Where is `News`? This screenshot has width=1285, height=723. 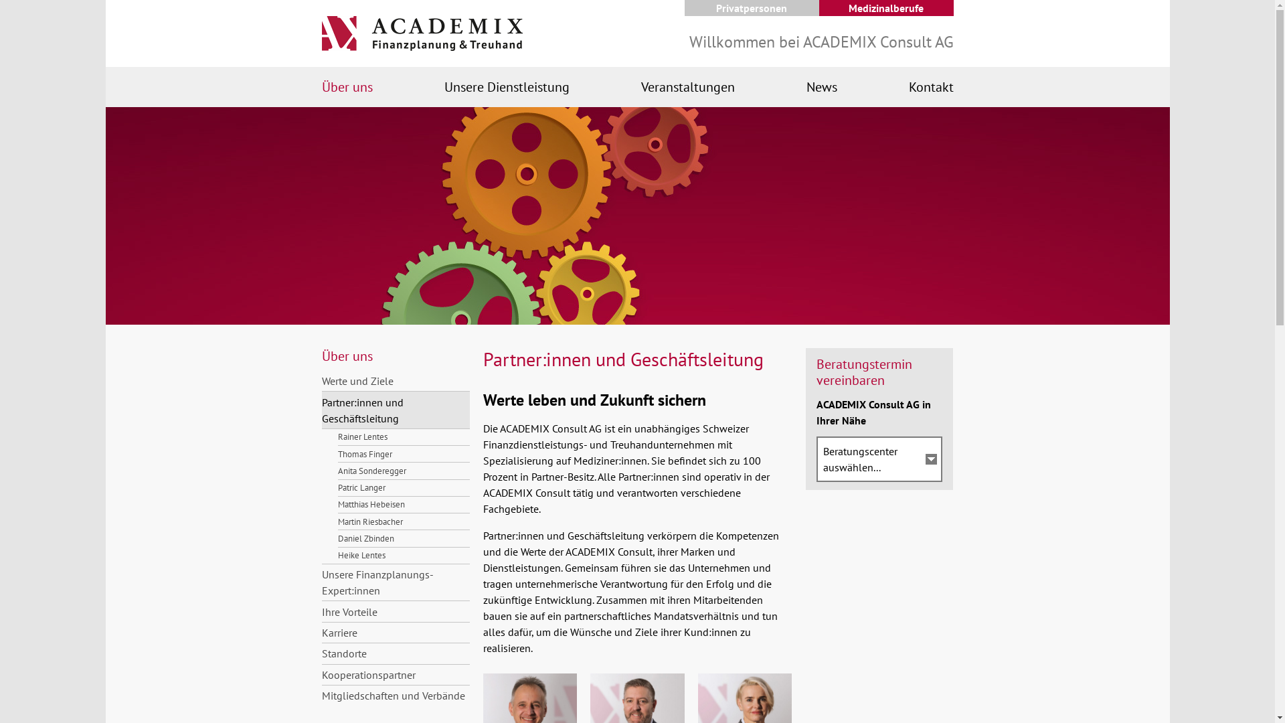
News is located at coordinates (821, 87).